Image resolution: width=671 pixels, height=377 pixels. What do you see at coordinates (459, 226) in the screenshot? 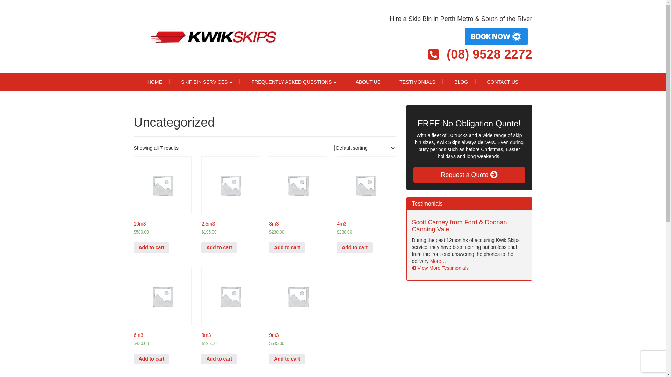
I see `Scott Carney from Ford & Doonan Canning Vale` at bounding box center [459, 226].